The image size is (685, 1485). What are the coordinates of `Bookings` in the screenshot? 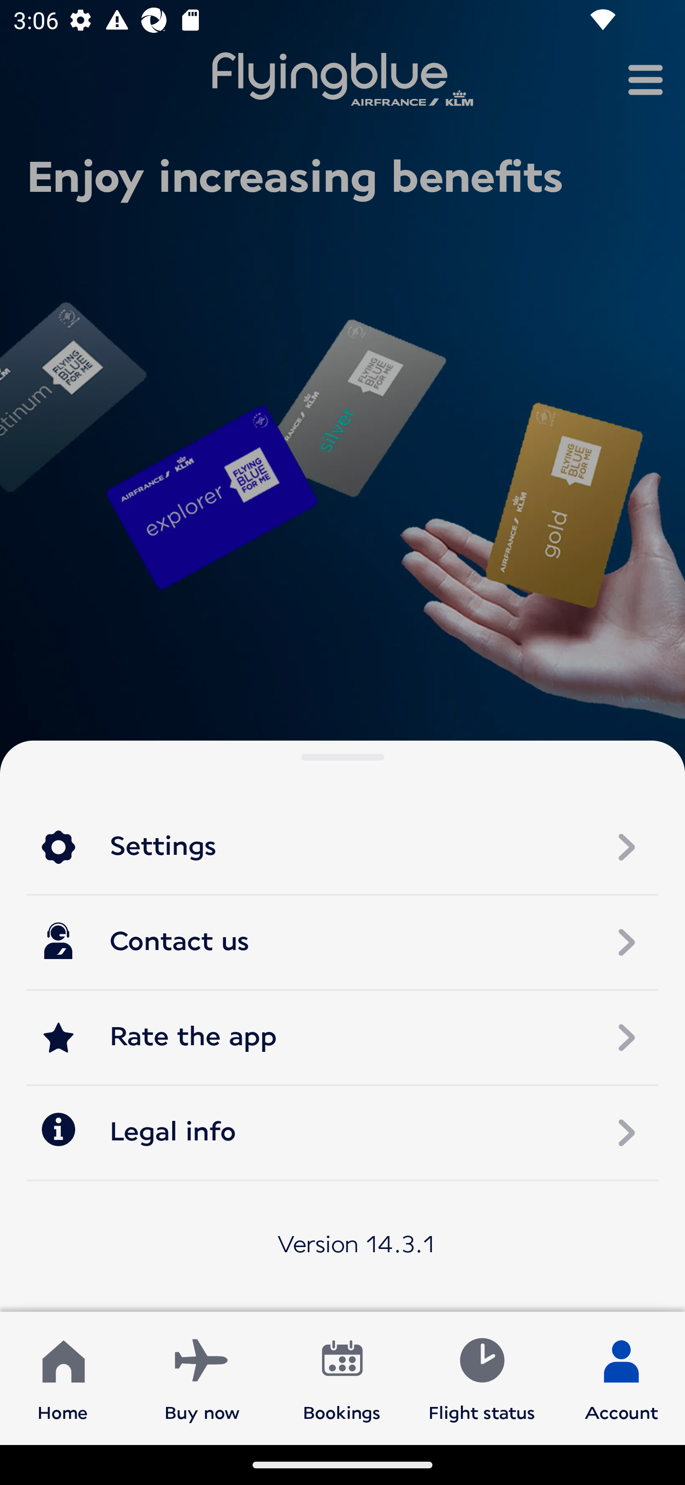 It's located at (342, 1377).